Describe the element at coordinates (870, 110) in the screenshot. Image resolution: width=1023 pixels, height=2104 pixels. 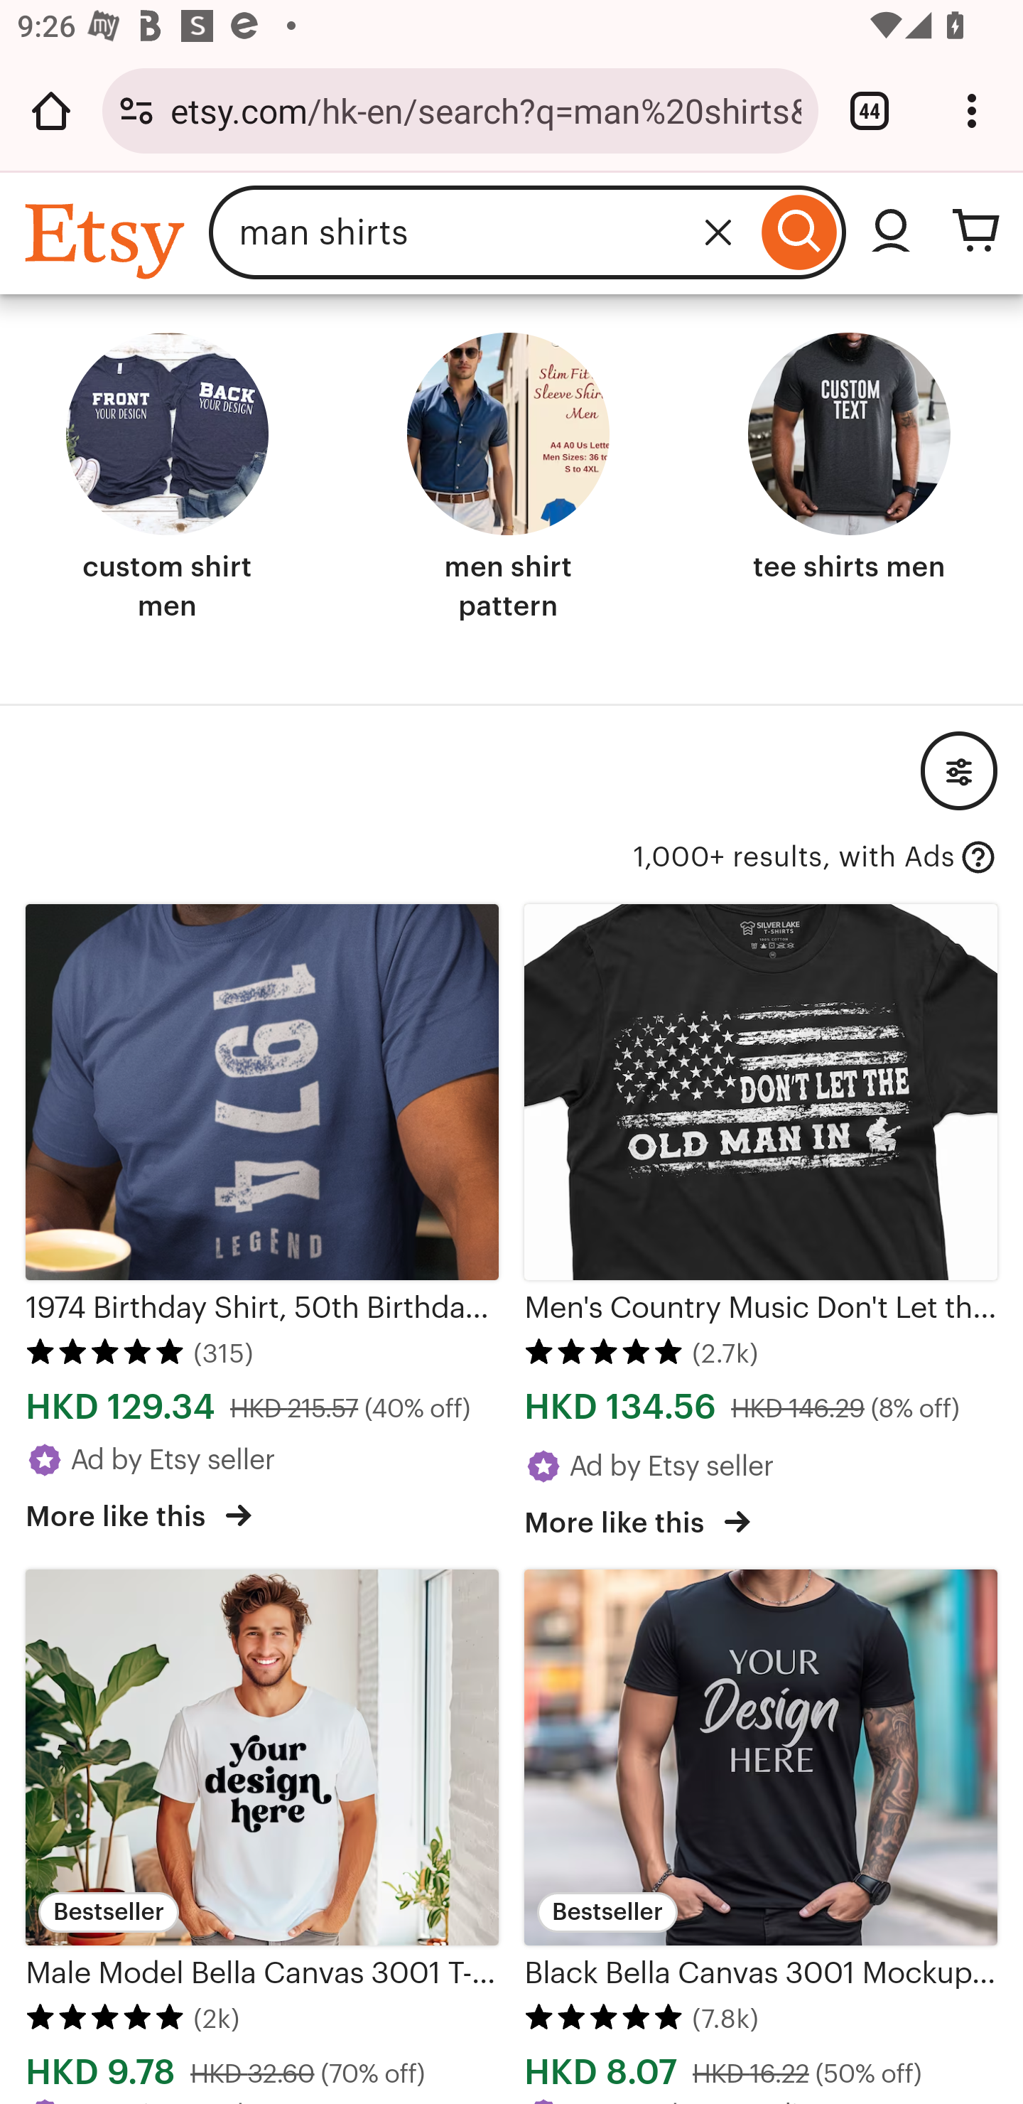
I see `Switch or close tabs` at that location.